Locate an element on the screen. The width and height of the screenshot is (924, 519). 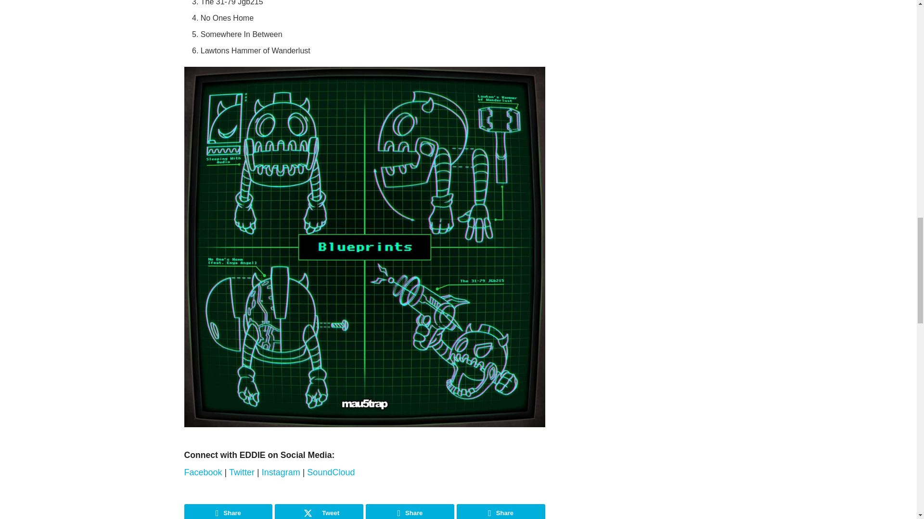
Twitter  is located at coordinates (243, 472).